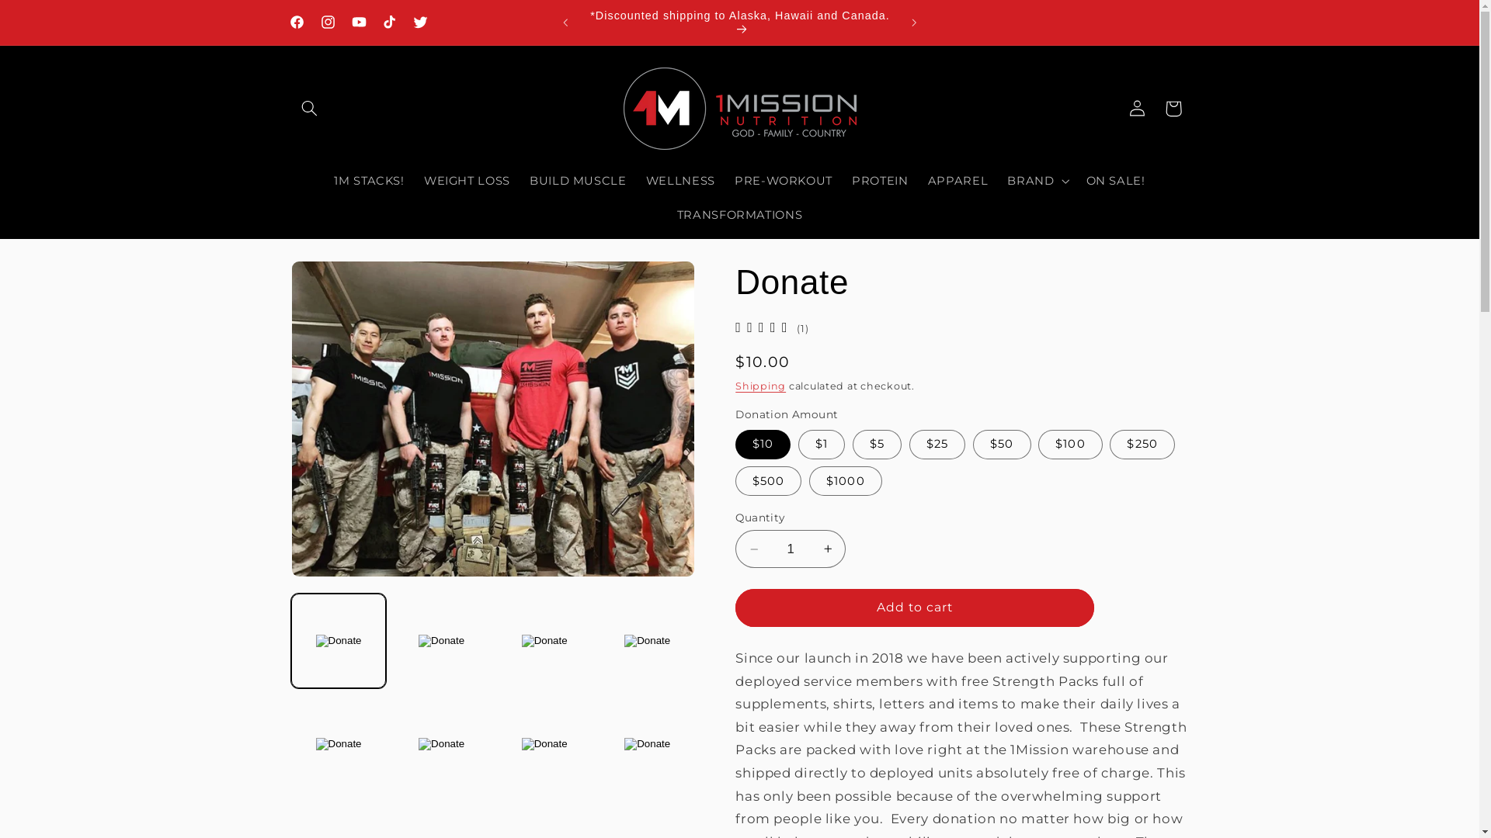  I want to click on Decrease quantity for Donate, so click(753, 549).